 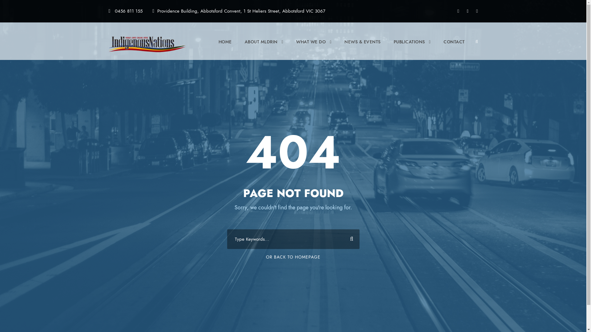 I want to click on ABOUT MLDRIN, so click(x=264, y=47).